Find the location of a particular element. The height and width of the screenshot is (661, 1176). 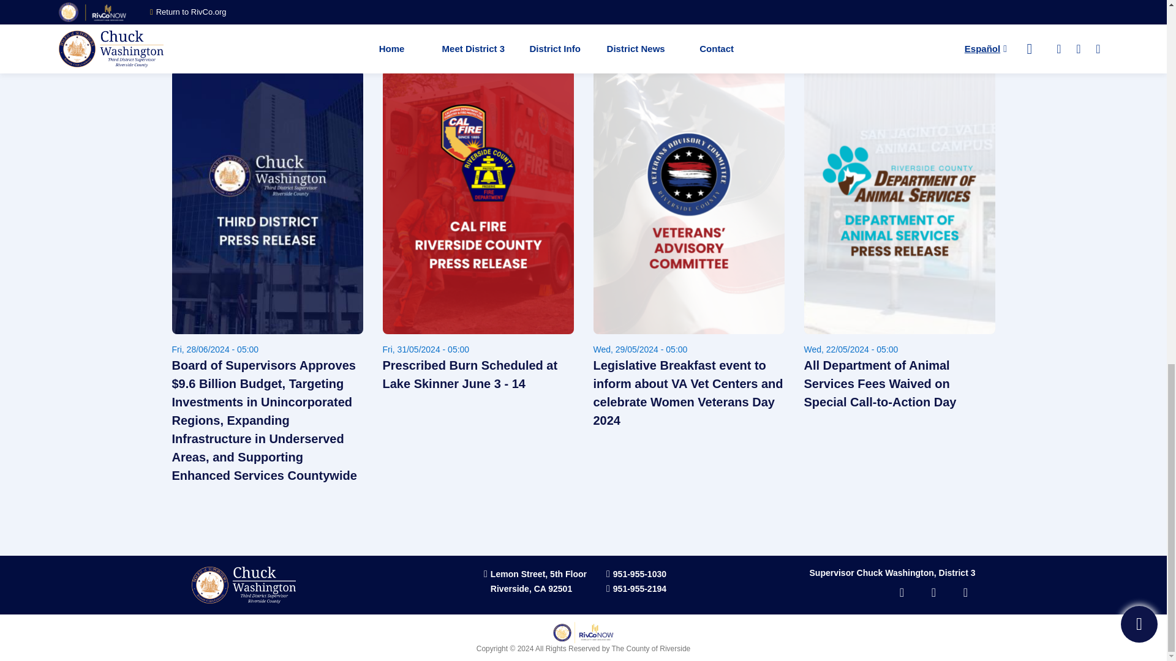

951-955-1030 is located at coordinates (644, 558).